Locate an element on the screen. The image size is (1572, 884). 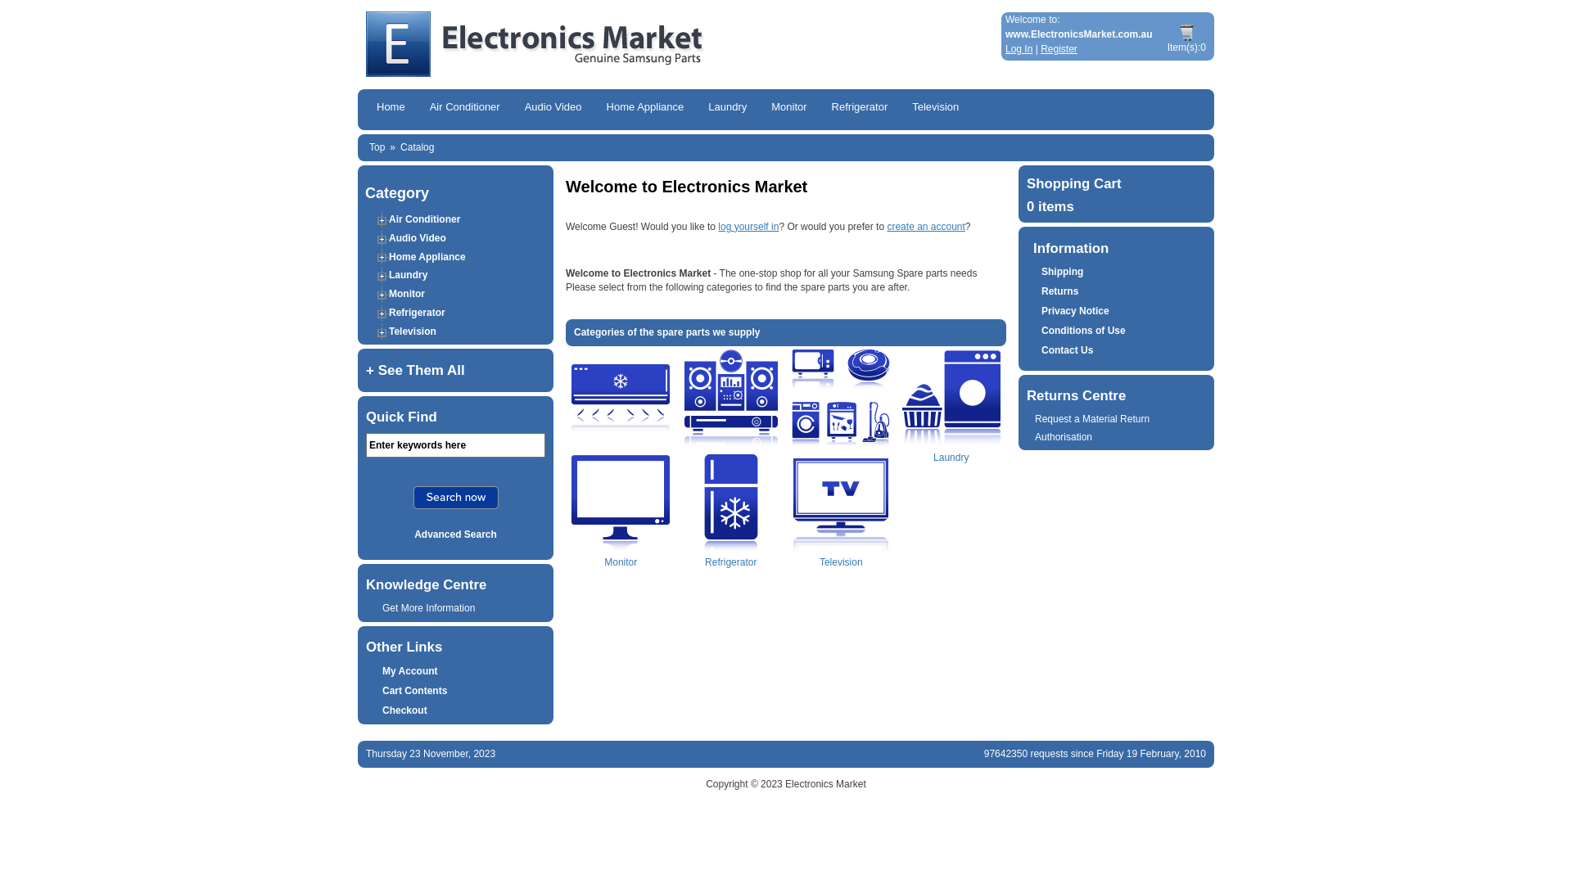
Cart Contents is located at coordinates (414, 691).